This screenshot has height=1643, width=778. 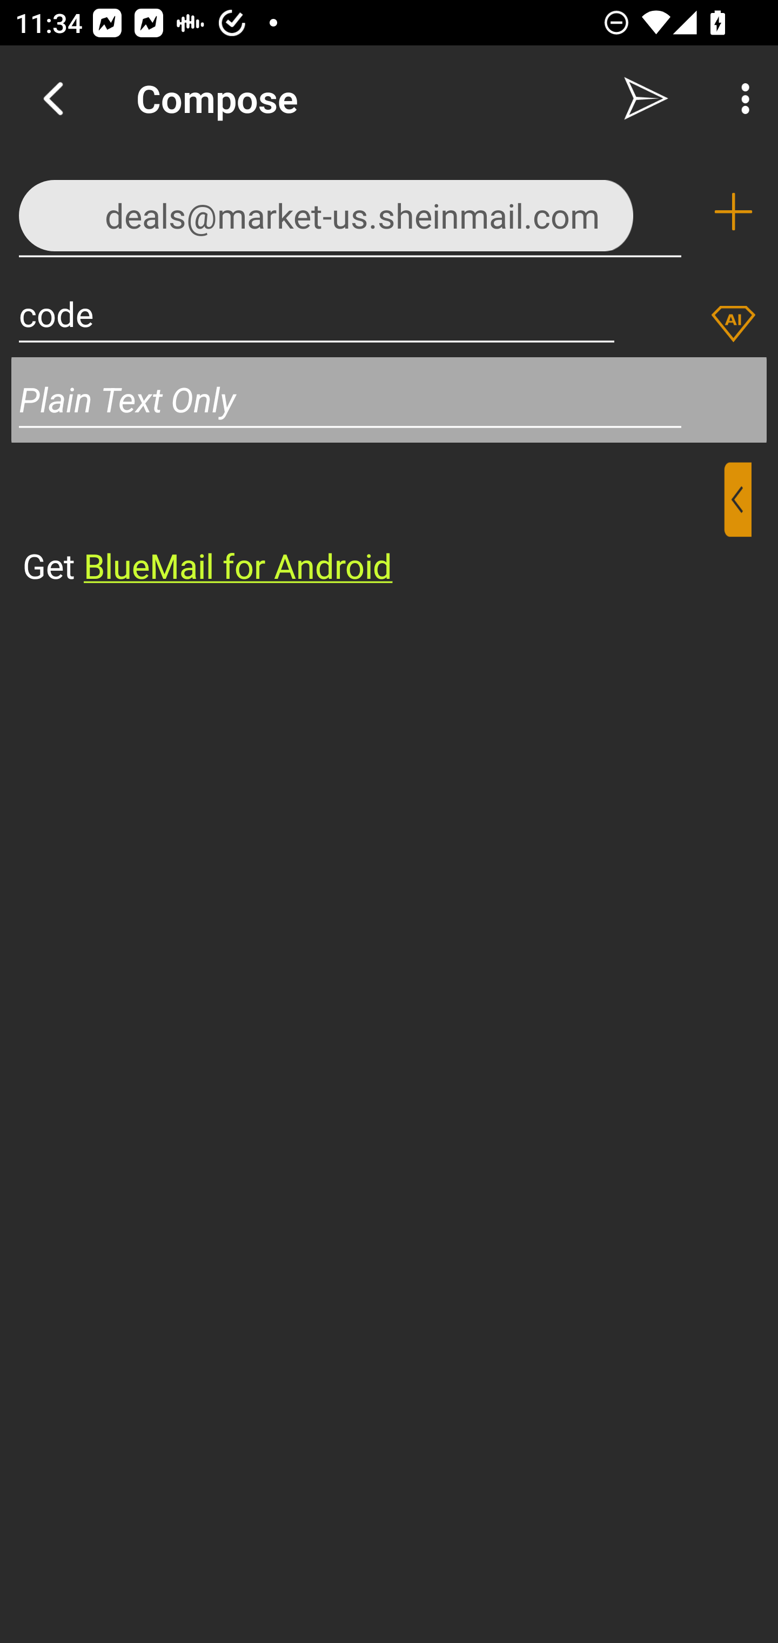 What do you see at coordinates (389, 399) in the screenshot?
I see `Plain Text Only` at bounding box center [389, 399].